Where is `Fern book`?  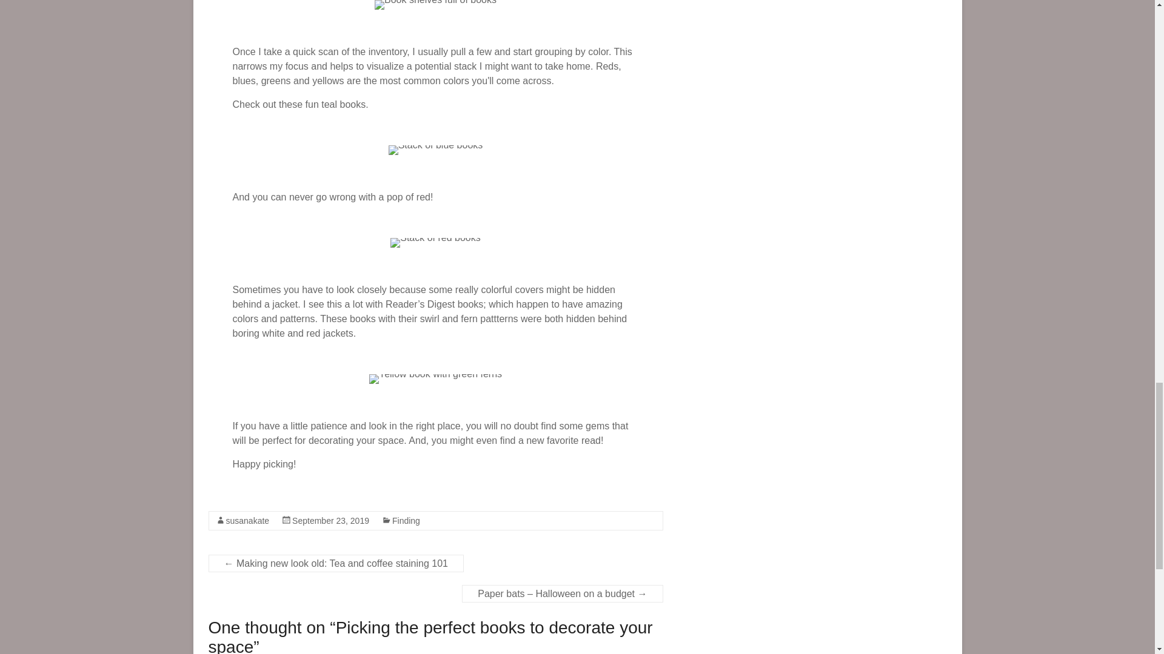 Fern book is located at coordinates (435, 378).